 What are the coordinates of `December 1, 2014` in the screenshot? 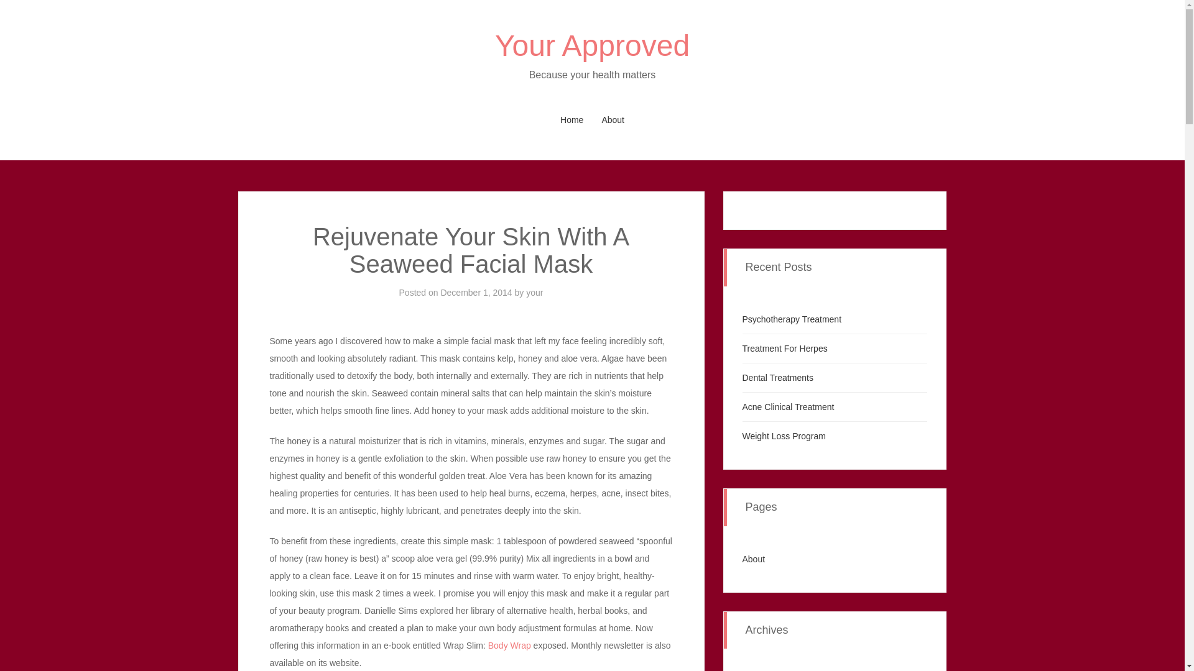 It's located at (476, 293).